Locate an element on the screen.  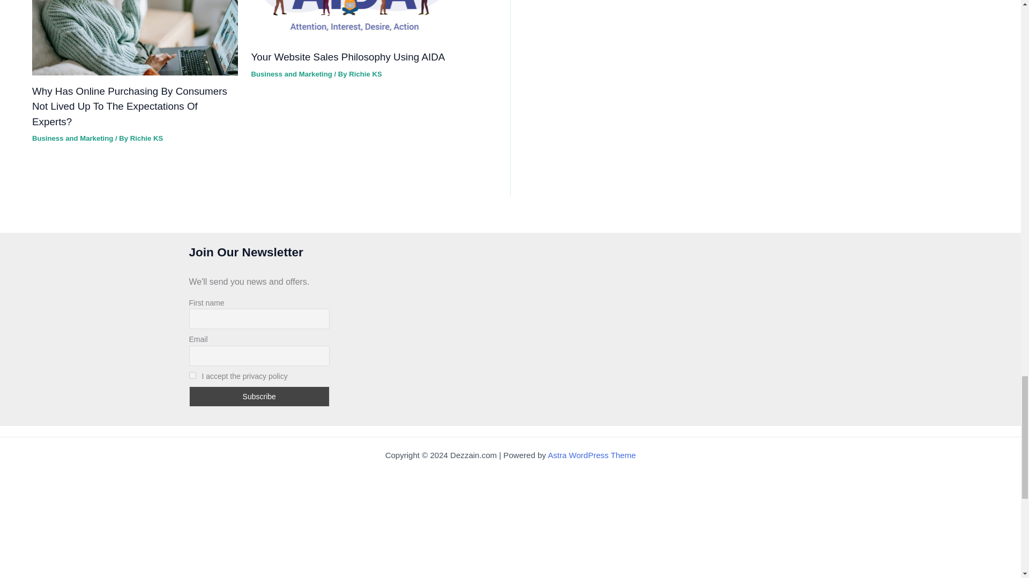
View all posts by Richie KS is located at coordinates (146, 138).